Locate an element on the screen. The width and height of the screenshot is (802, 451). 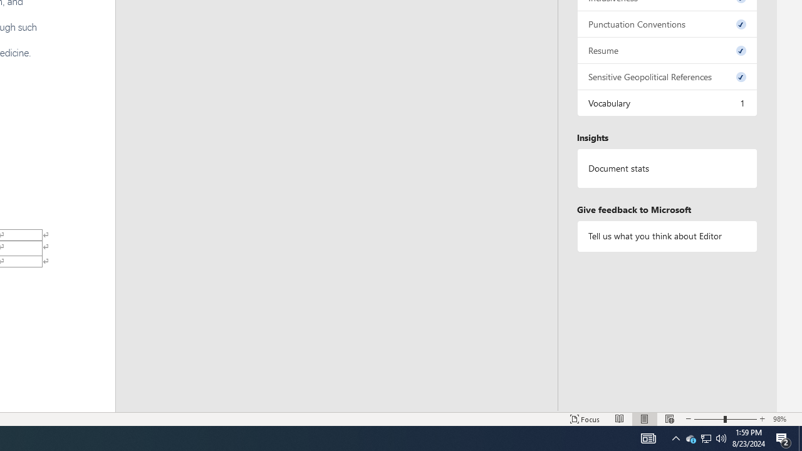
Tell us what you think about Editor is located at coordinates (667, 236).